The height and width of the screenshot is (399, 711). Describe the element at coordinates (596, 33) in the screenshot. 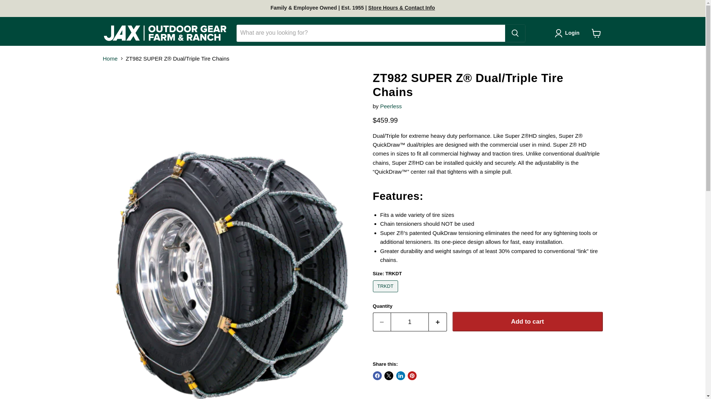

I see `View cart` at that location.